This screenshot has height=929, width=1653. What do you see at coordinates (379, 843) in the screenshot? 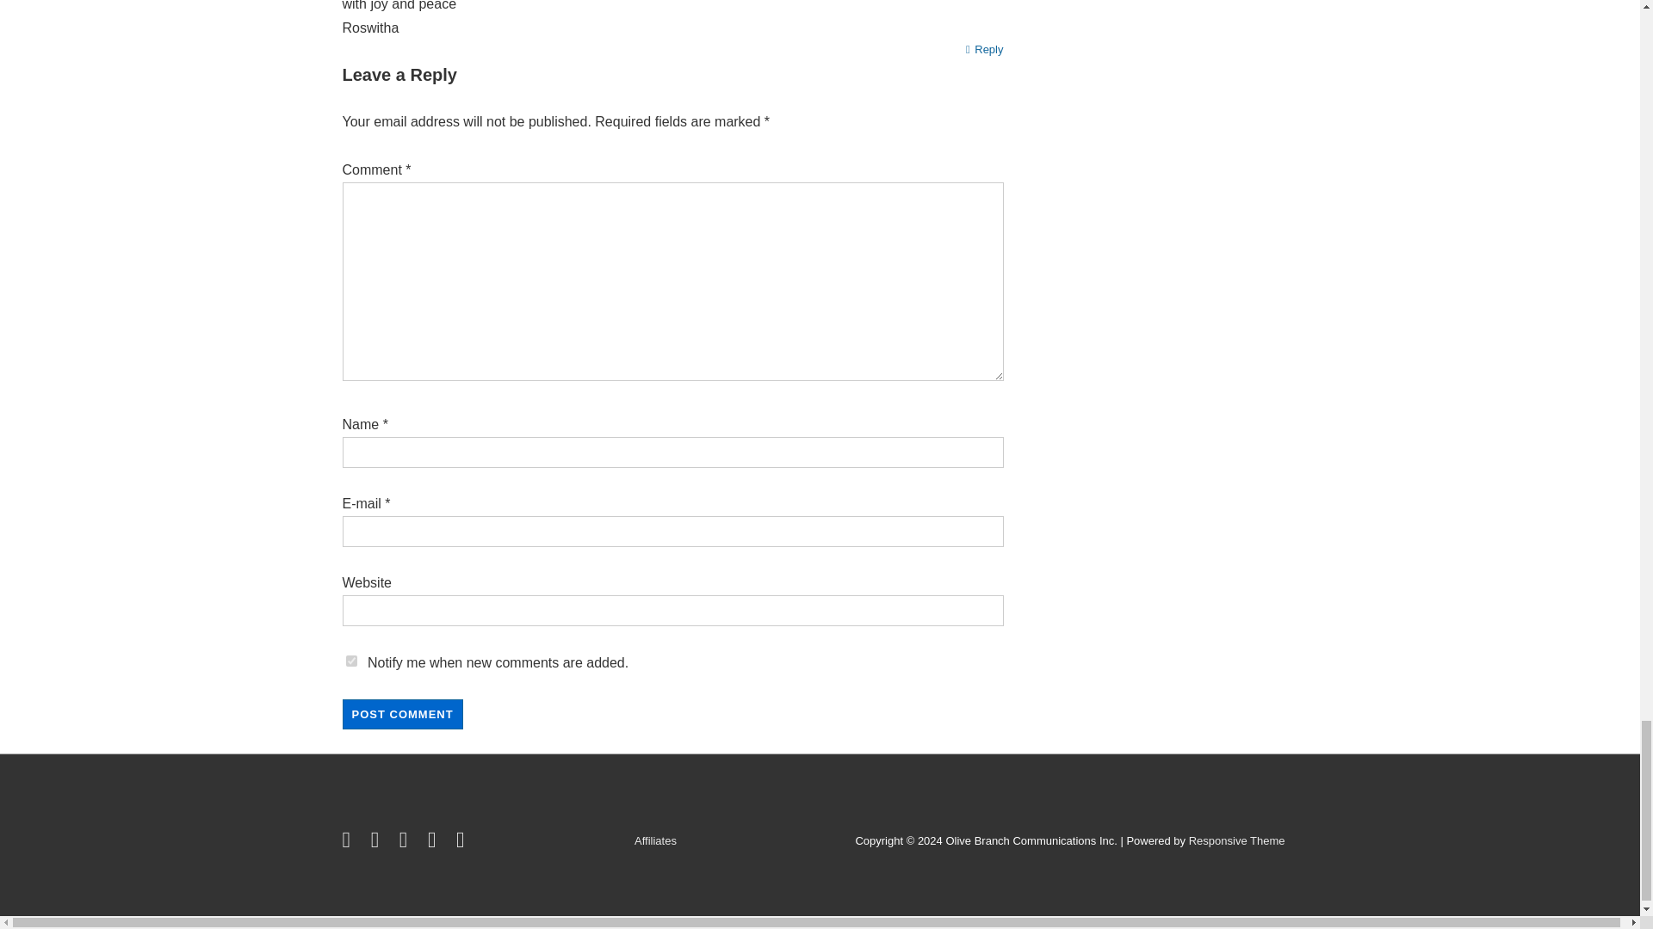
I see `facebook` at bounding box center [379, 843].